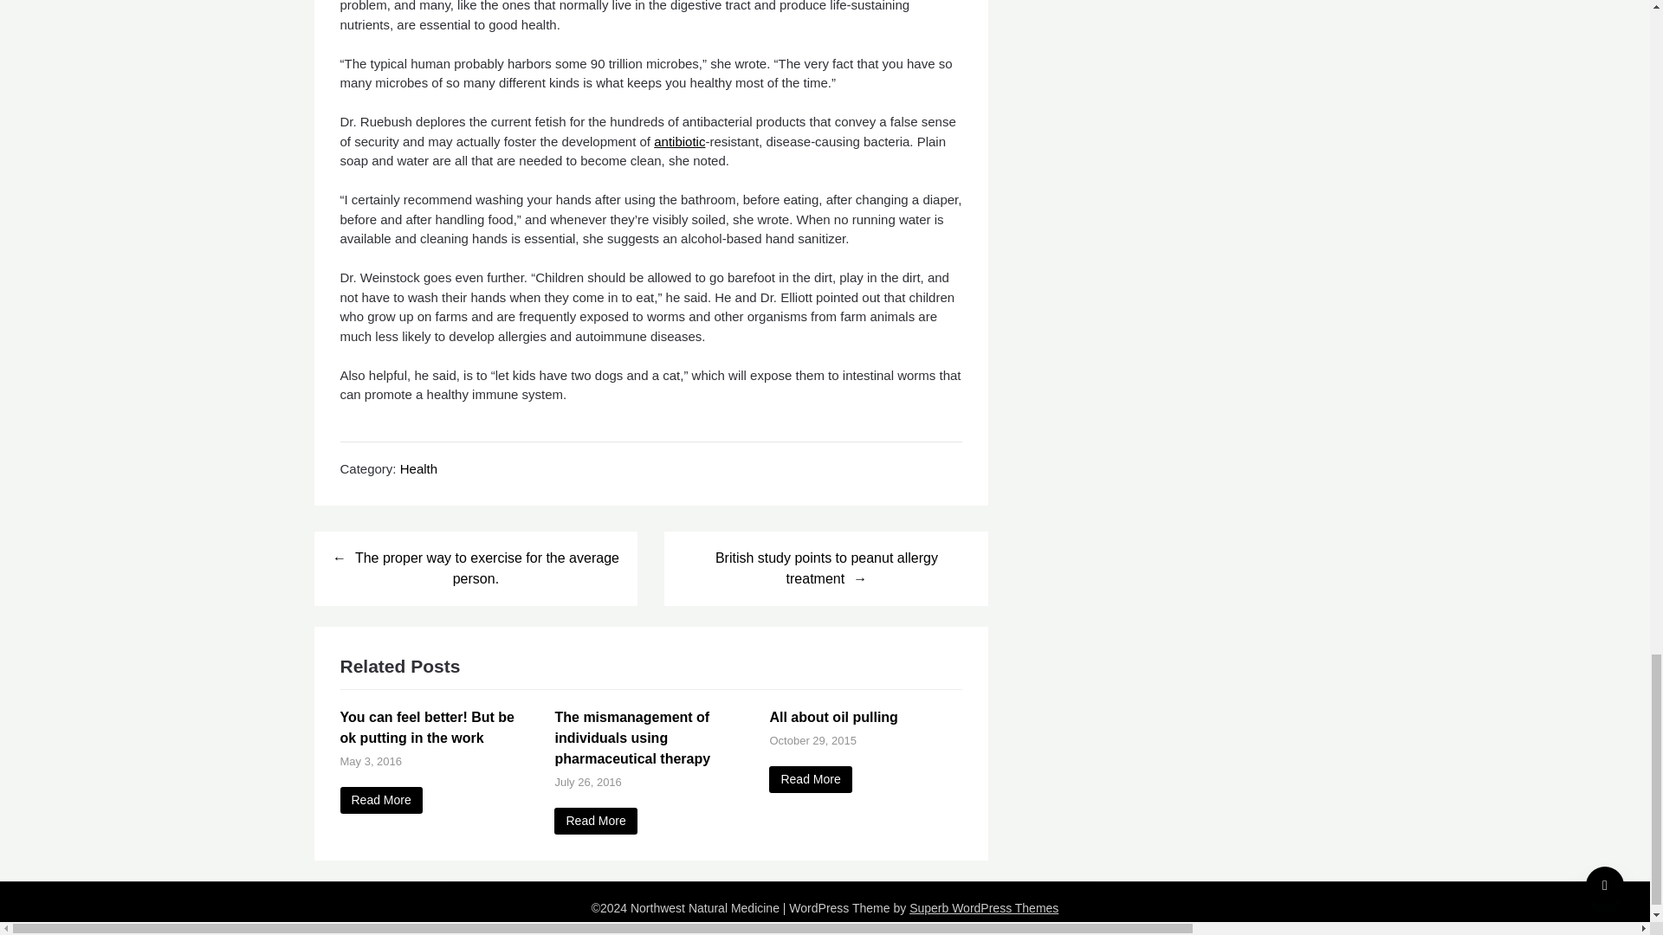  What do you see at coordinates (679, 141) in the screenshot?
I see `antibiotic` at bounding box center [679, 141].